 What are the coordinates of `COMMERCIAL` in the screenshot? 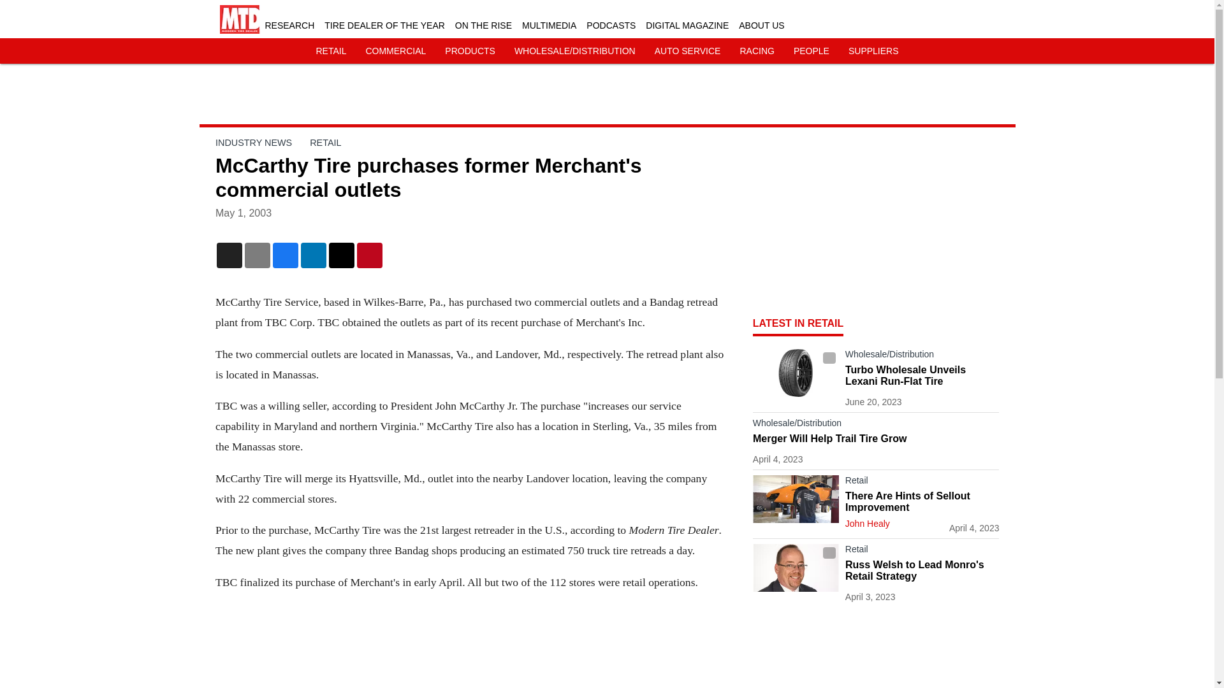 It's located at (395, 51).